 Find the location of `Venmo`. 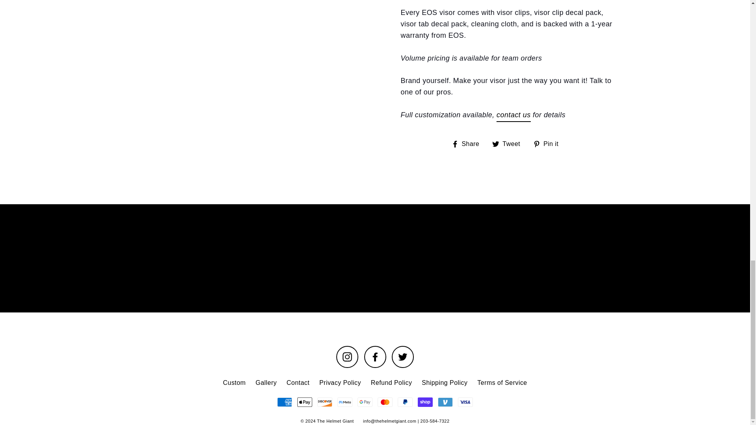

Venmo is located at coordinates (445, 402).